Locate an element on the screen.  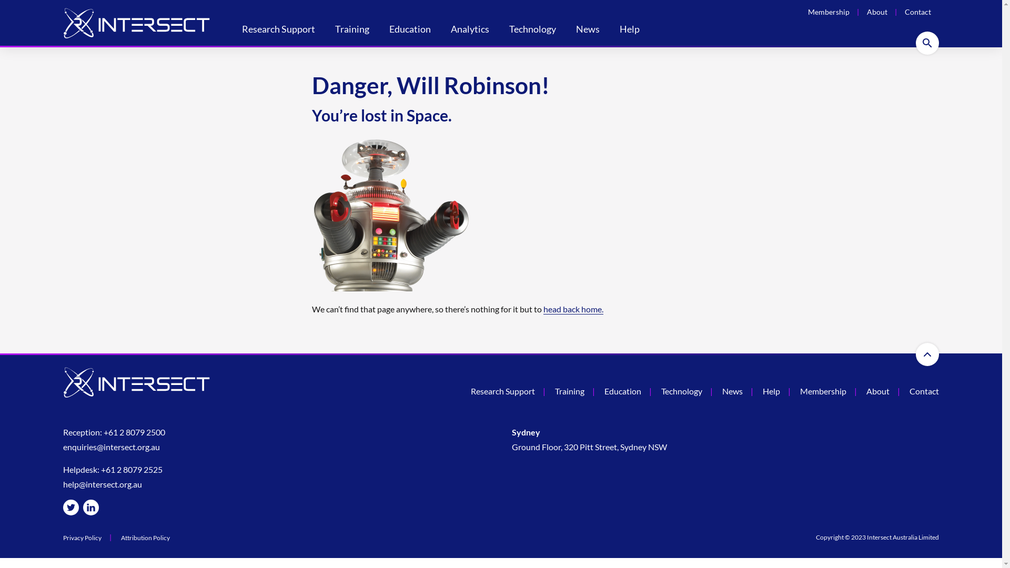
Research Support is located at coordinates (279, 31).